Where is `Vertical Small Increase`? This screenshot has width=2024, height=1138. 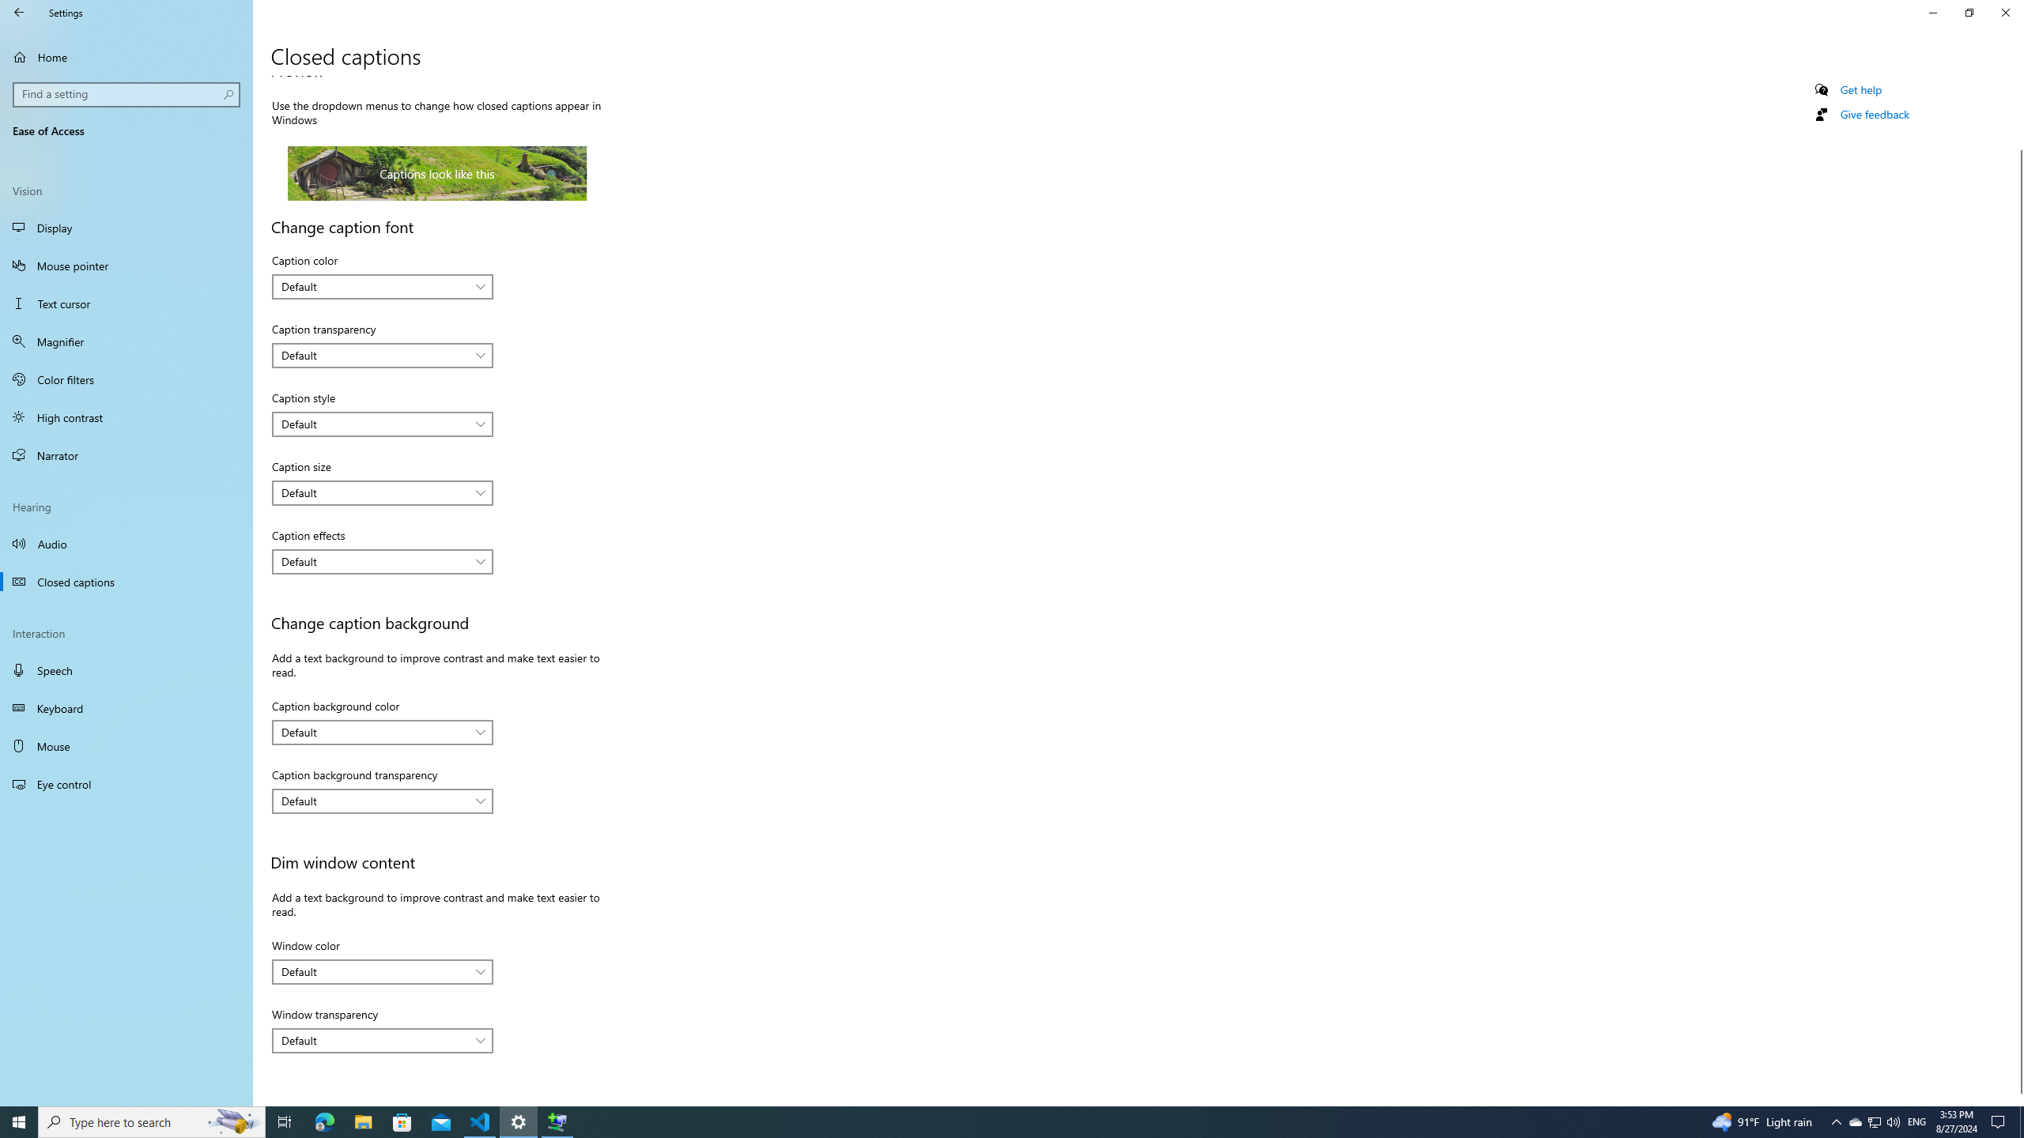 Vertical Small Increase is located at coordinates (2018, 1099).